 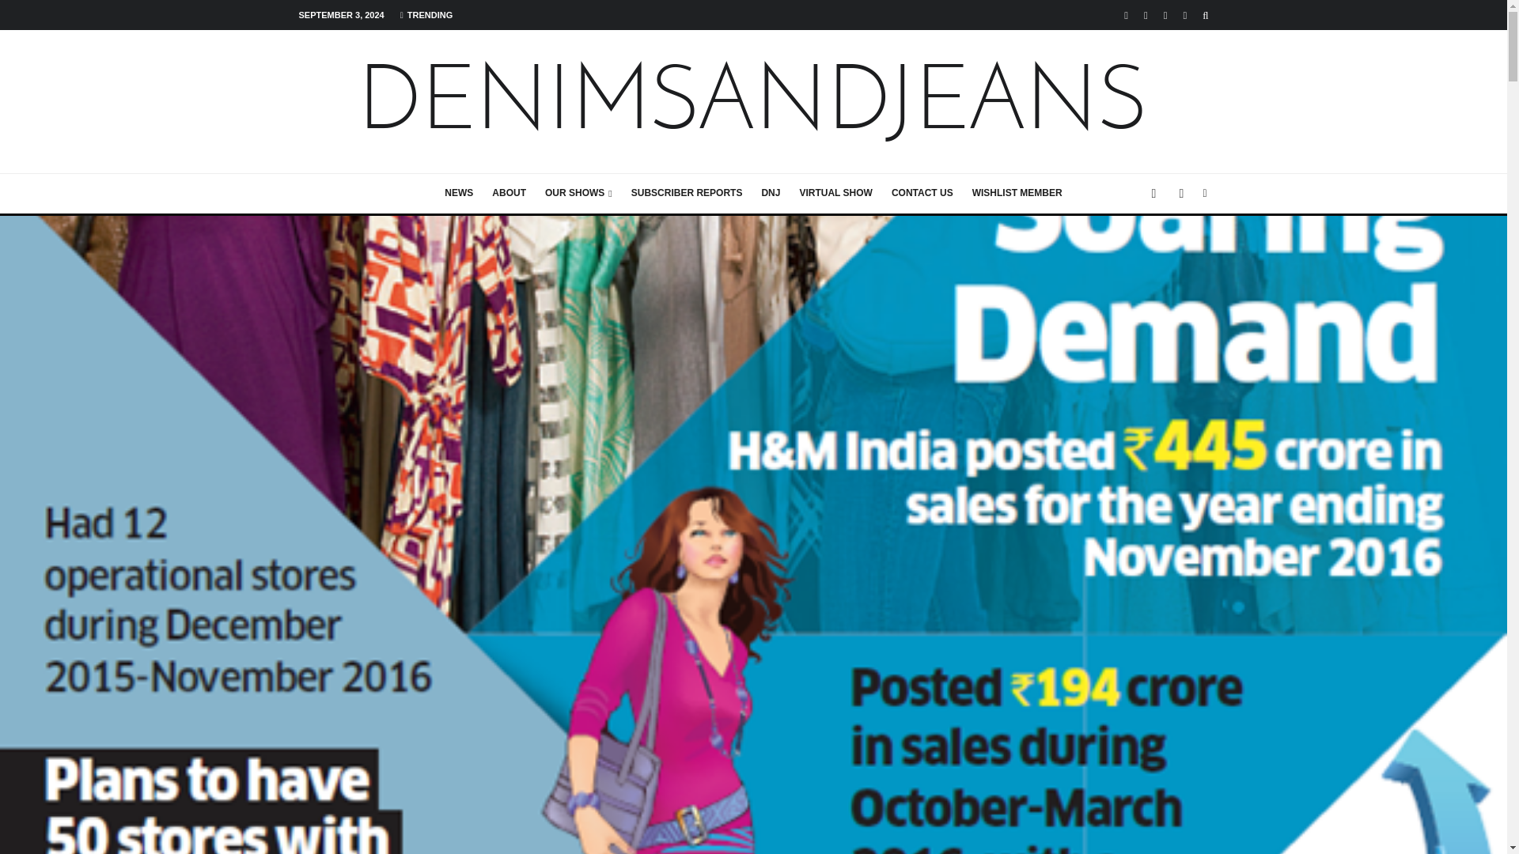 What do you see at coordinates (578, 194) in the screenshot?
I see `OUR SHOWS` at bounding box center [578, 194].